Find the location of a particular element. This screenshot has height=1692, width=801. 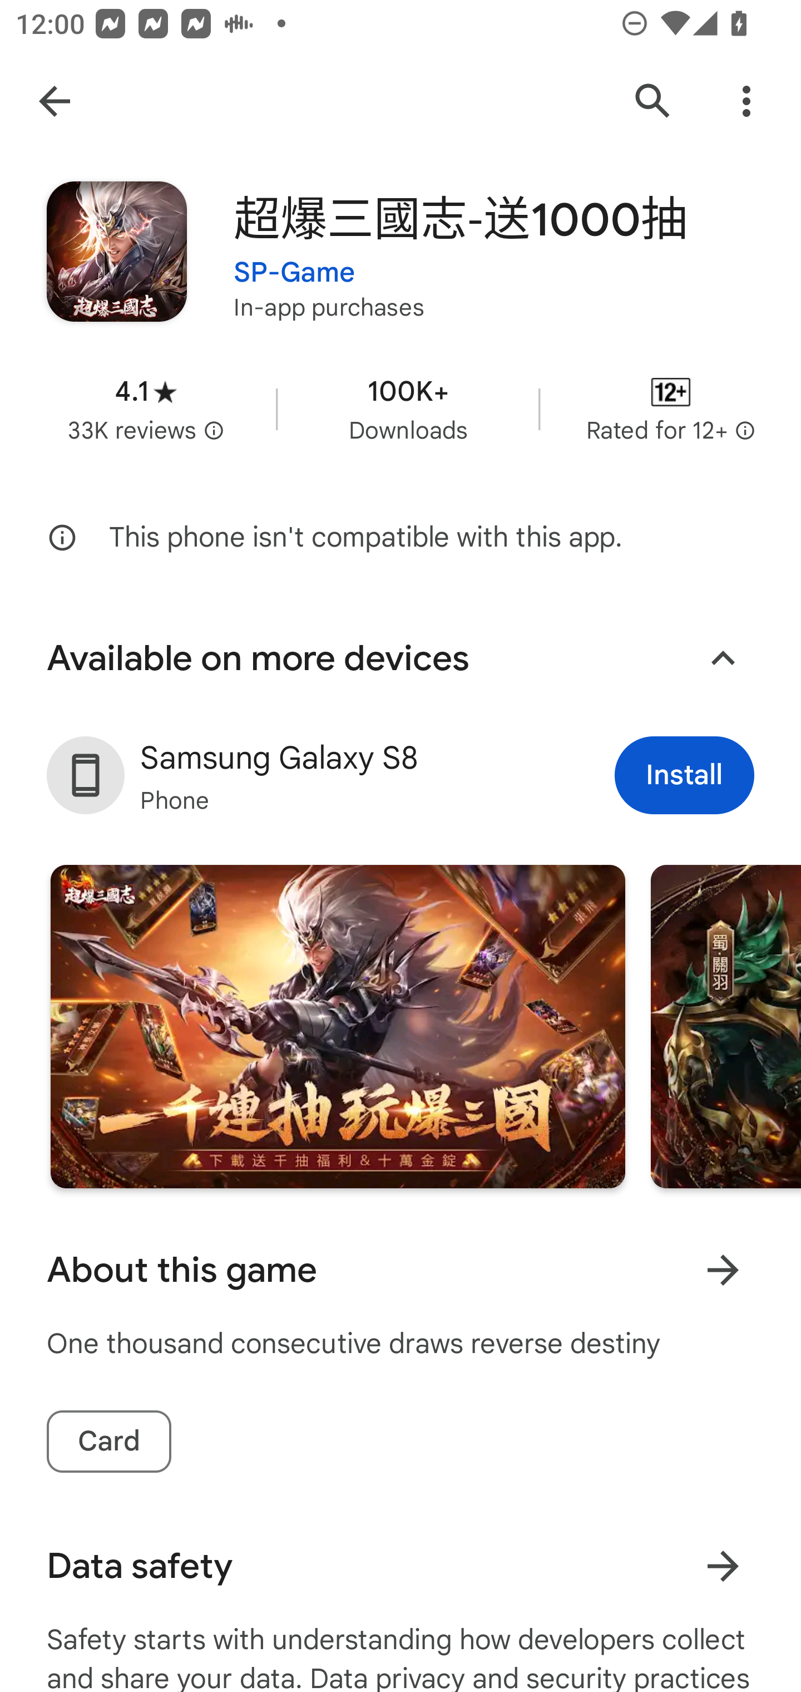

Available on more devices Collapse is located at coordinates (400, 658).